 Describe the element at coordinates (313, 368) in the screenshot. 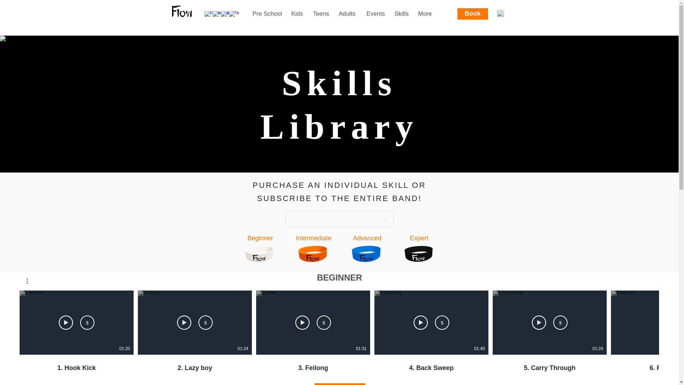

I see `3. Feilong` at that location.